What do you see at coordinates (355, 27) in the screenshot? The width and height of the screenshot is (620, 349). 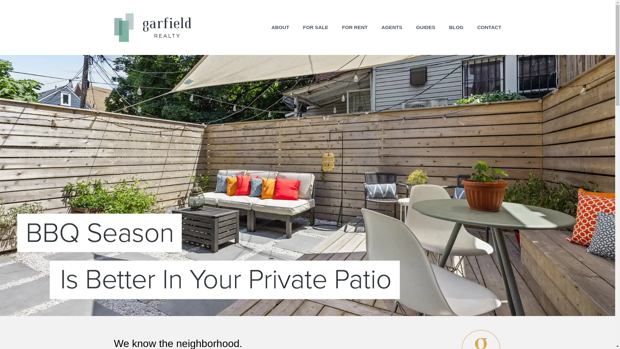 I see `FOR RENT` at bounding box center [355, 27].